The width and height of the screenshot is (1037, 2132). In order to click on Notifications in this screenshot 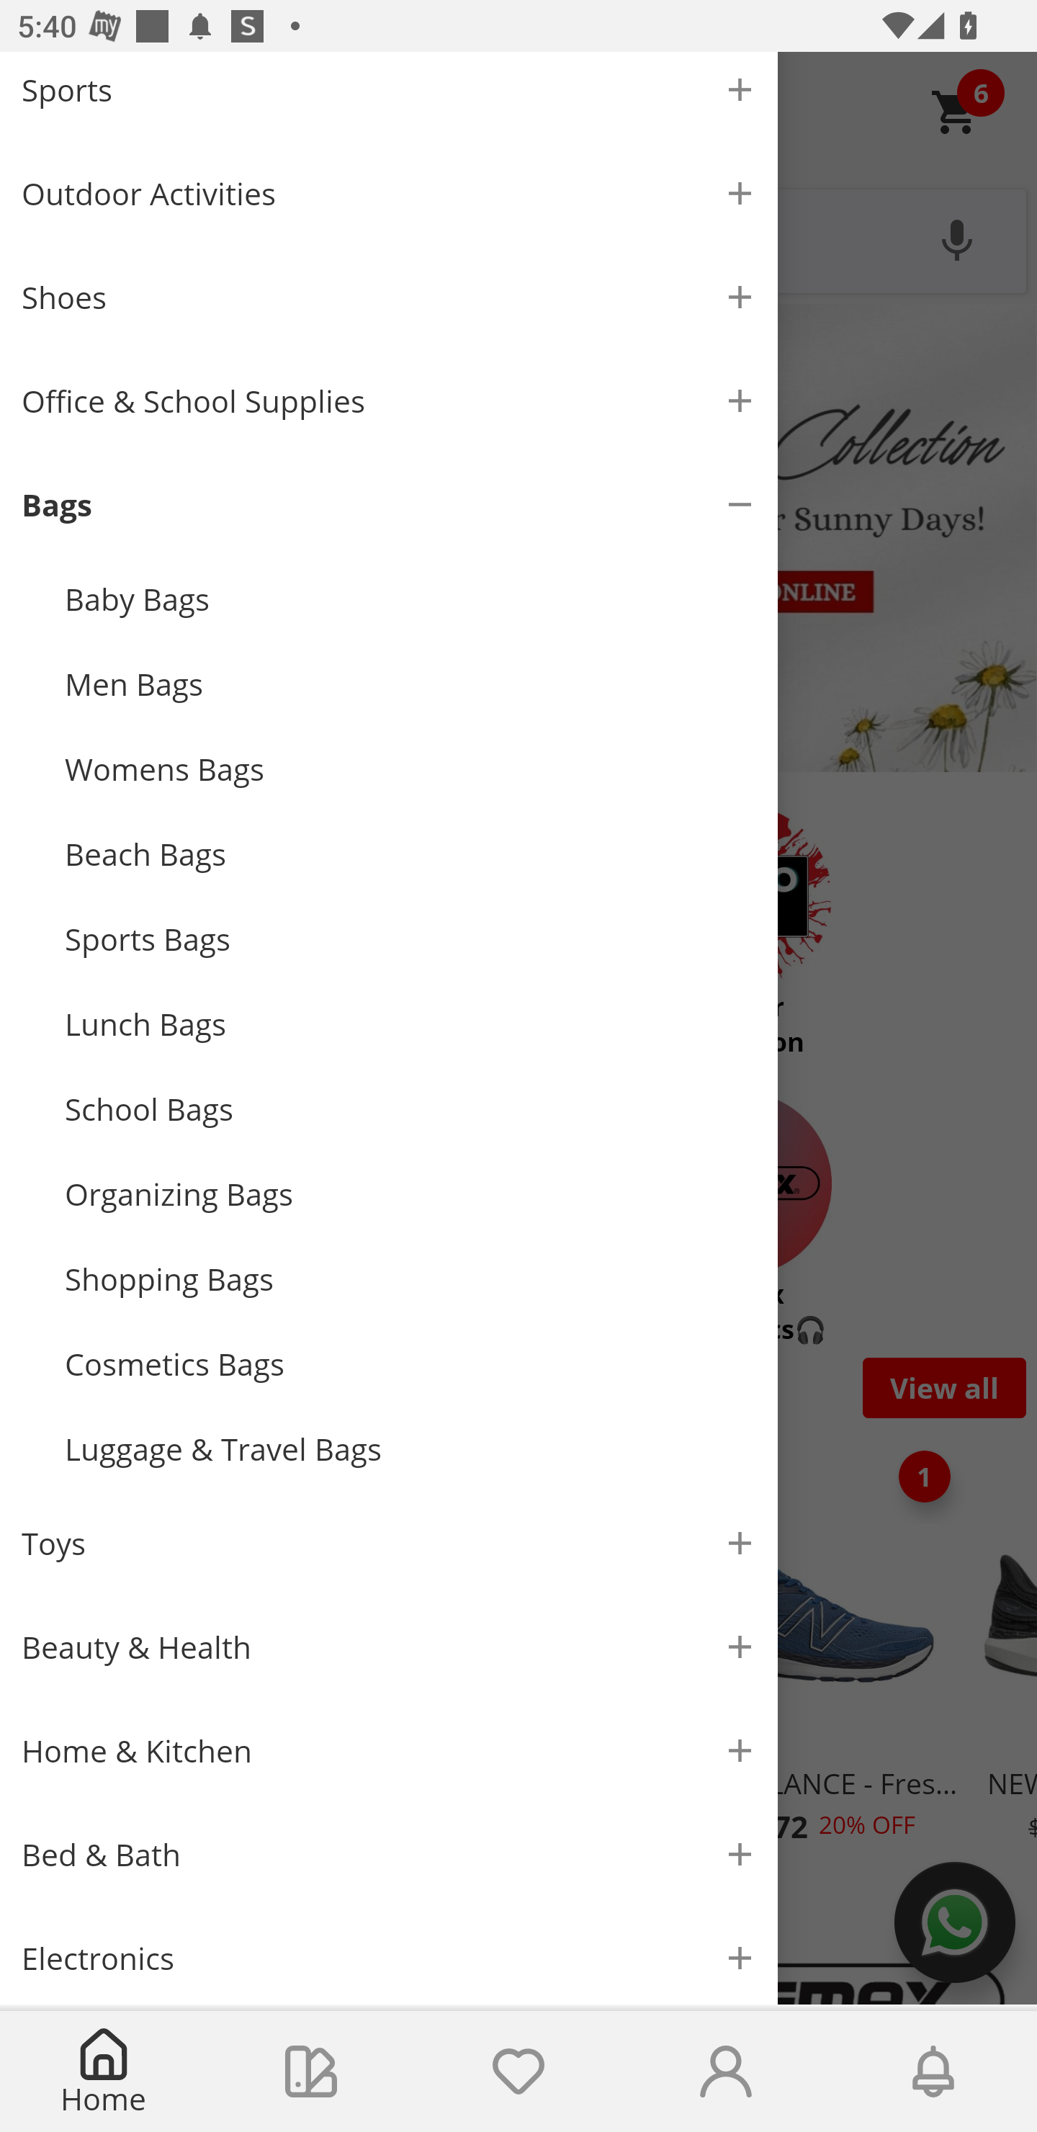, I will do `click(933, 2071)`.